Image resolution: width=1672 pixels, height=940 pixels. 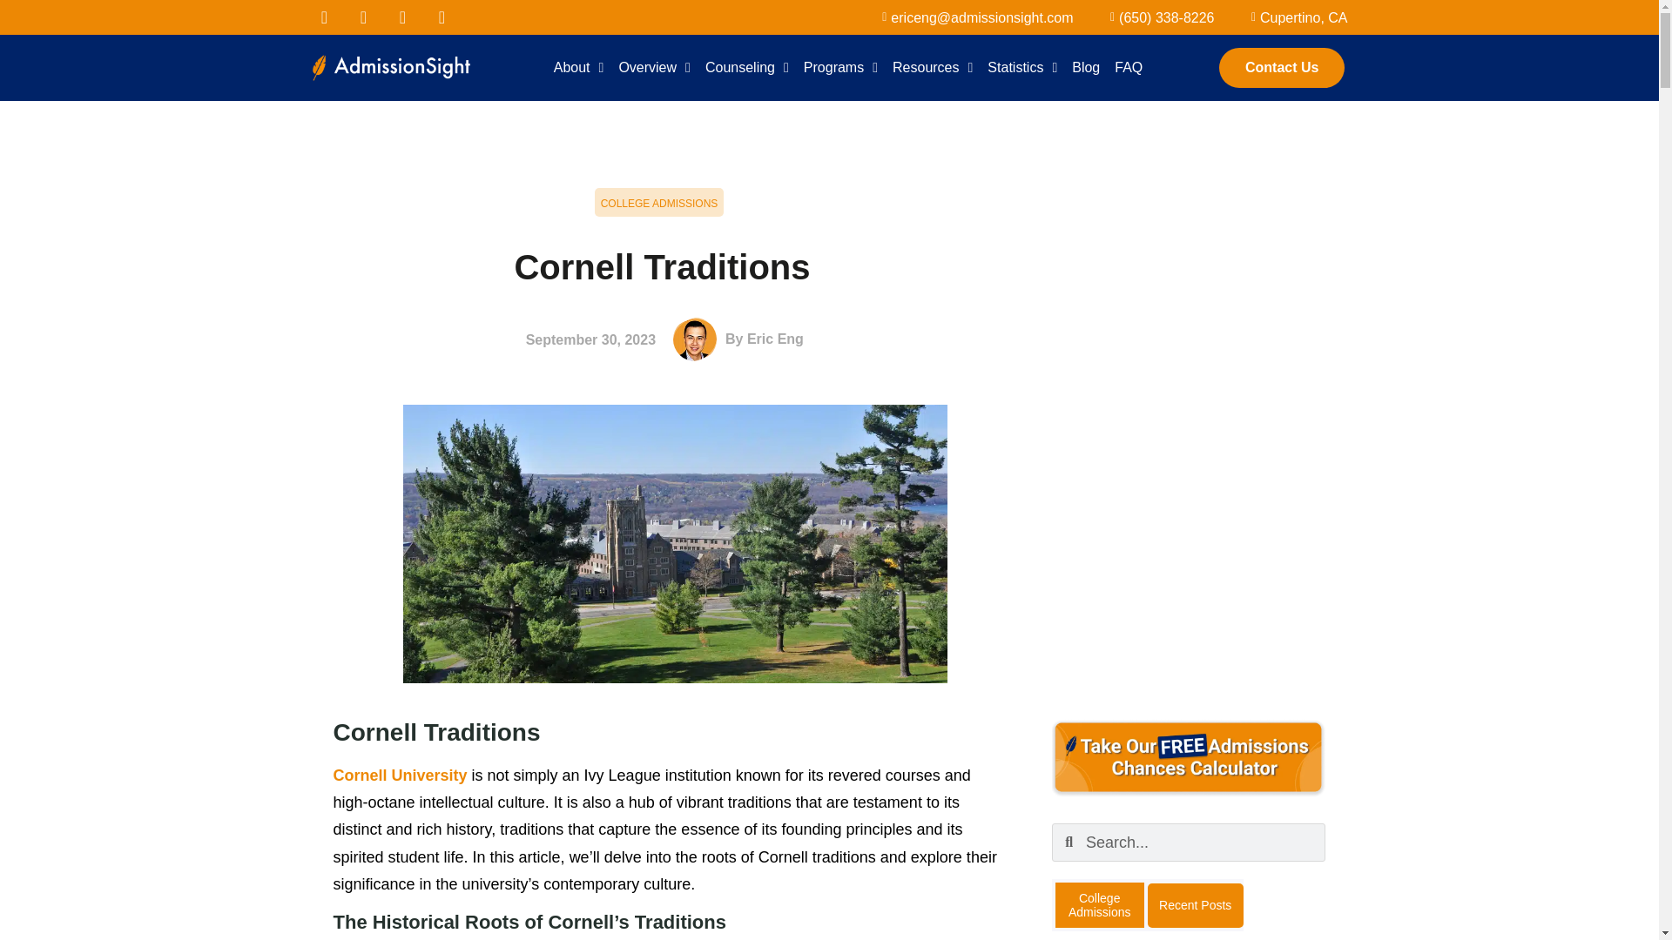 What do you see at coordinates (840, 68) in the screenshot?
I see `Programs` at bounding box center [840, 68].